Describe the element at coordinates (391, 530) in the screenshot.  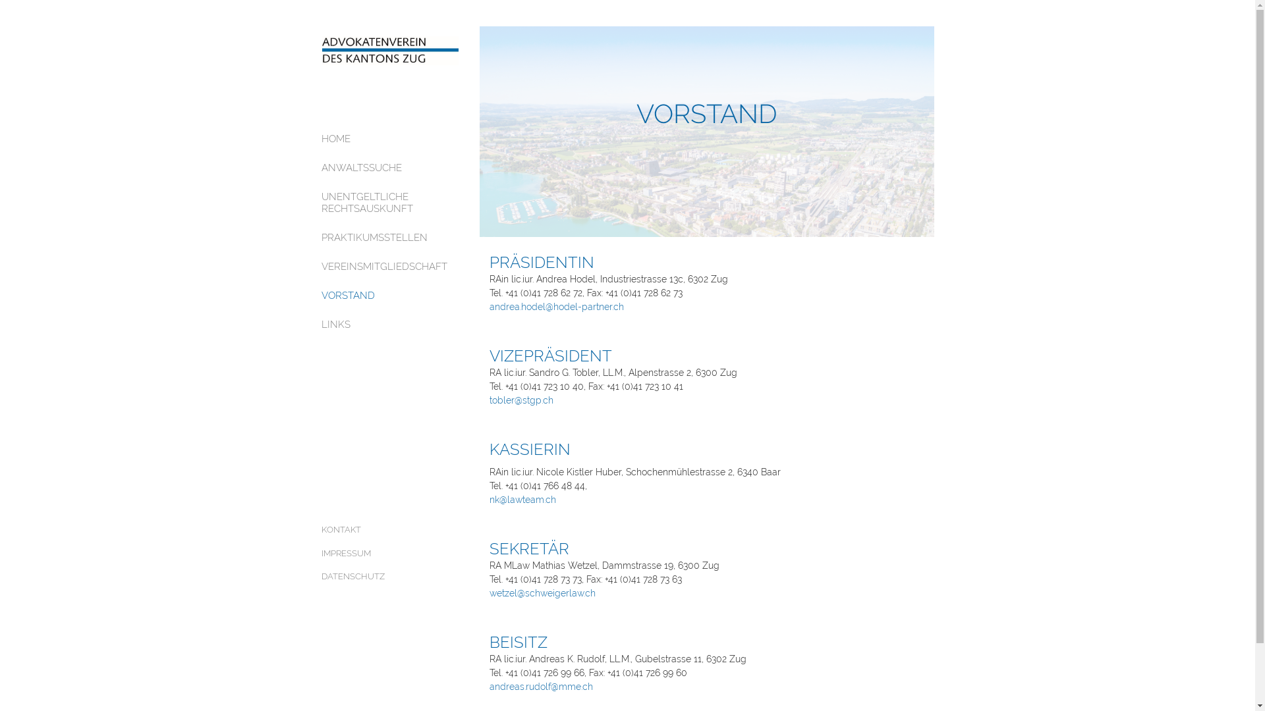
I see `KONTAKT` at that location.